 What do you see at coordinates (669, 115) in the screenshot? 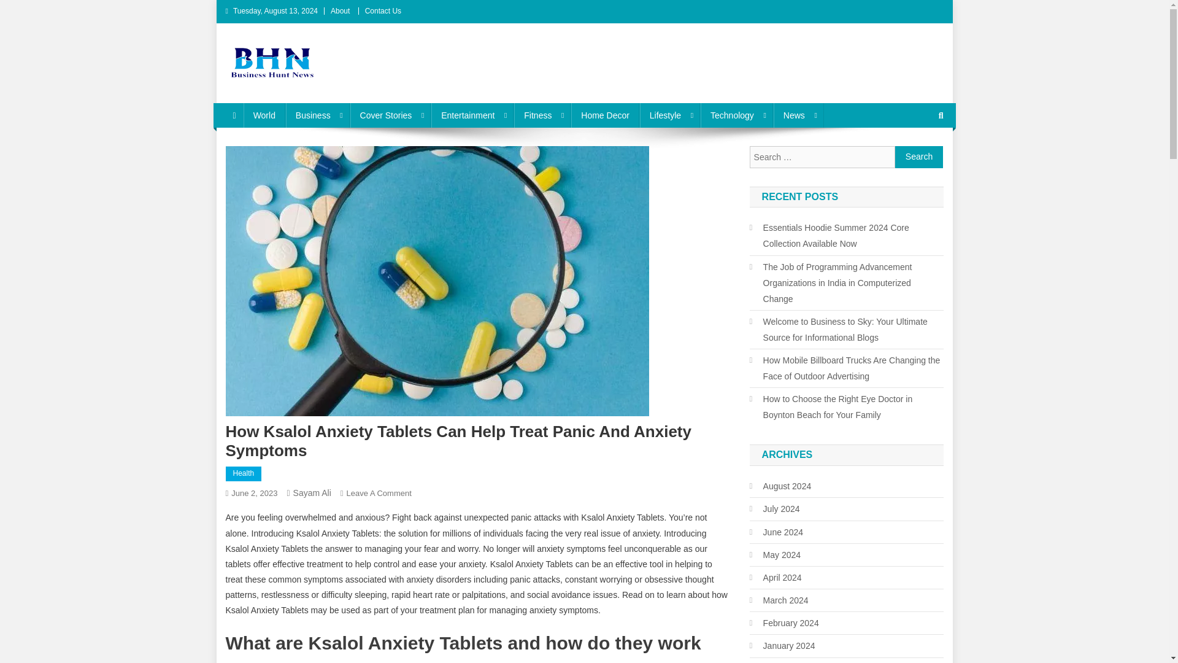
I see `Lifestyle` at bounding box center [669, 115].